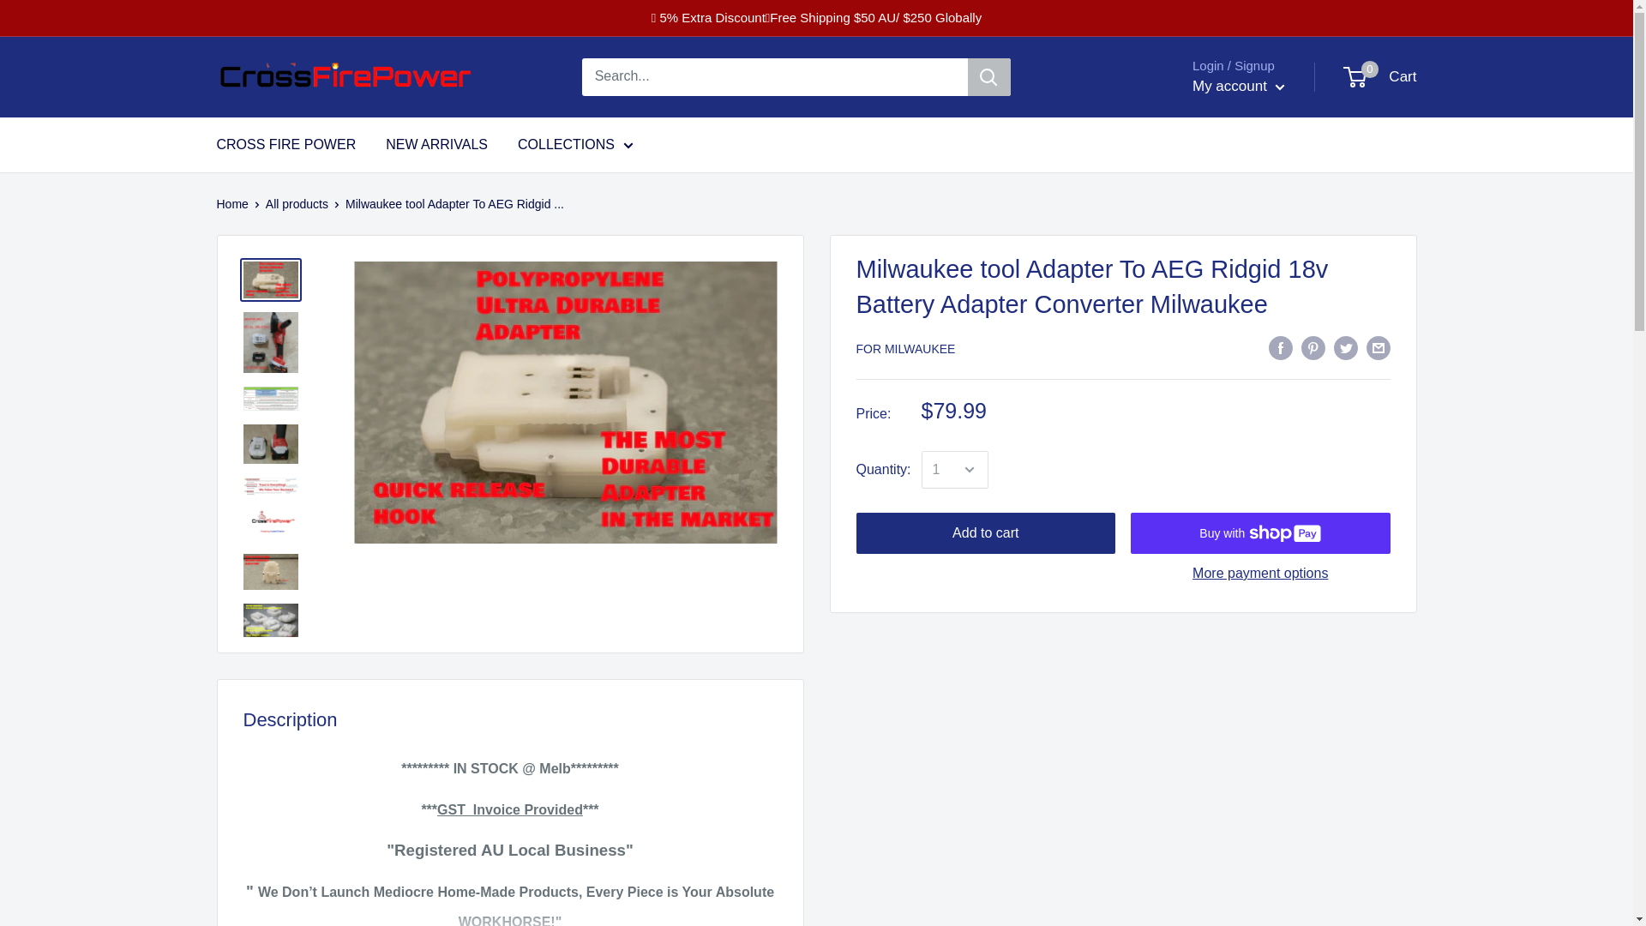 The width and height of the screenshot is (1646, 926). I want to click on NEW ARRIVALS, so click(1380, 77).